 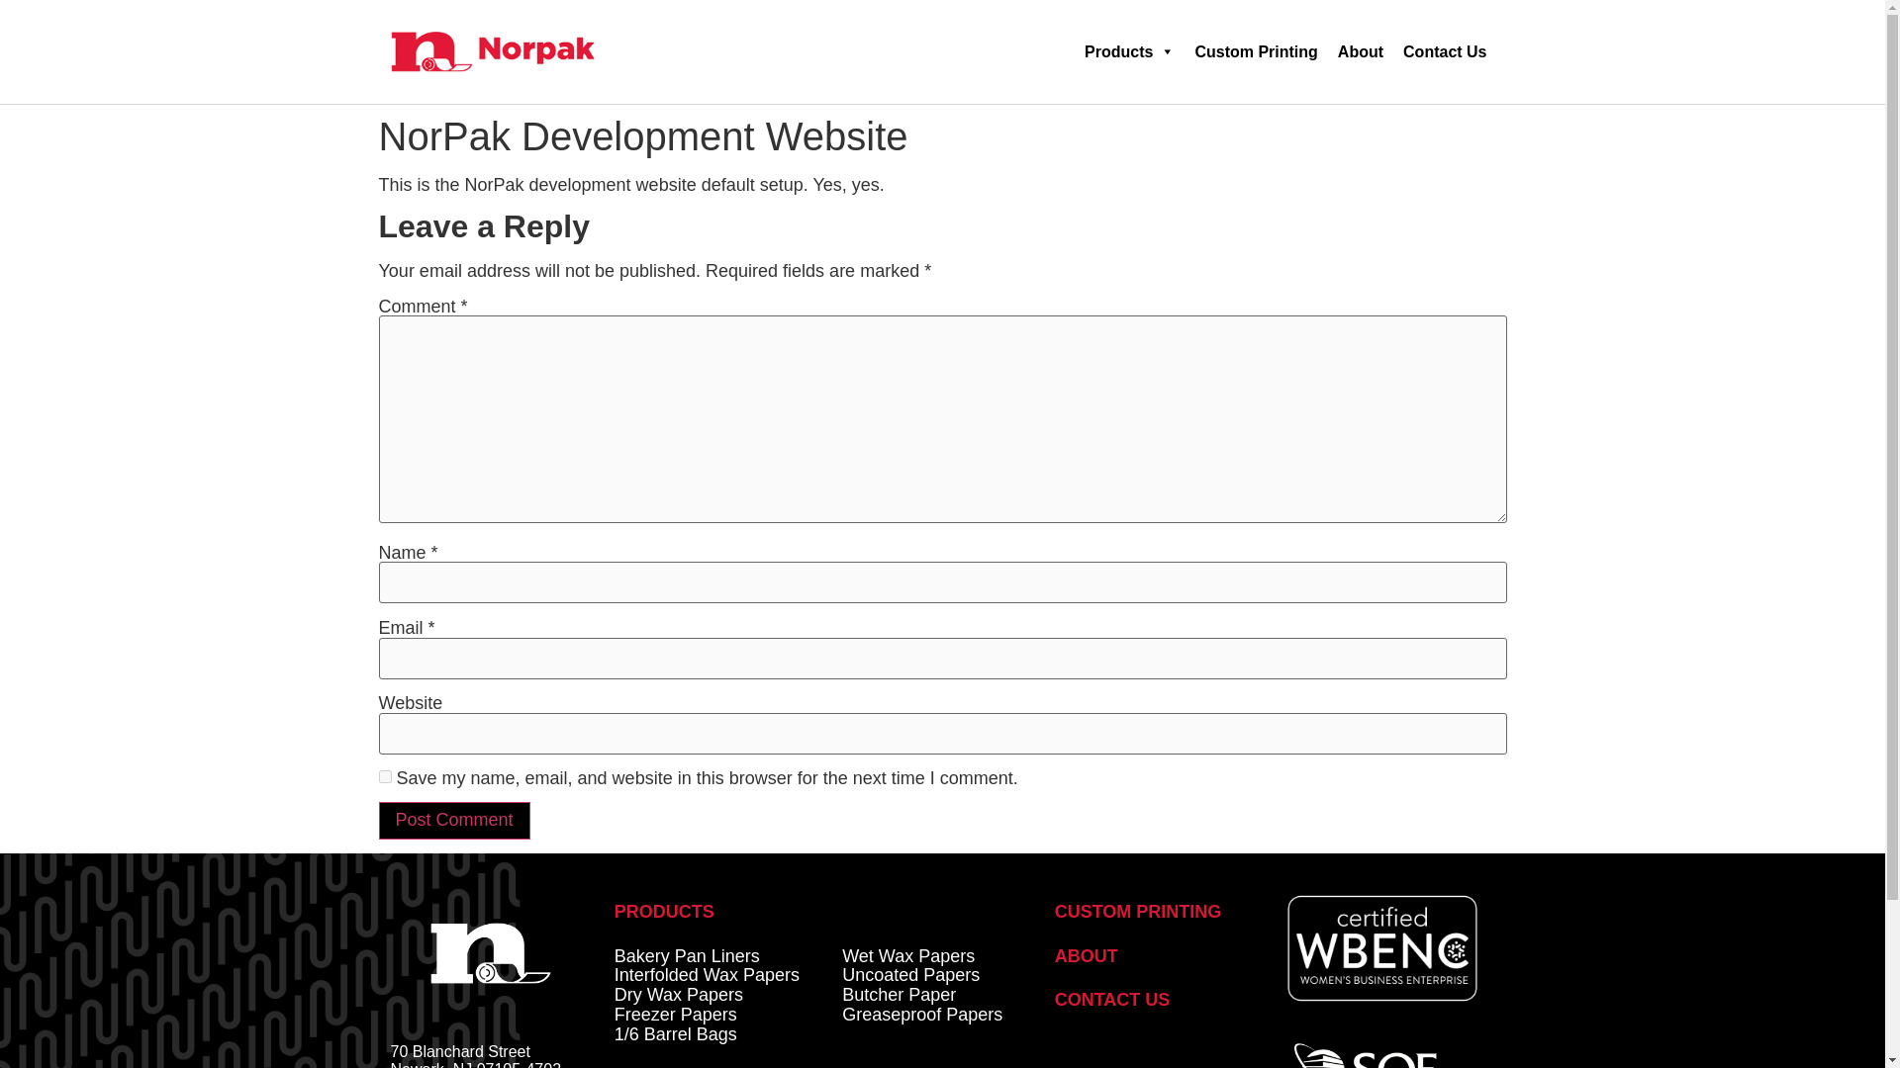 What do you see at coordinates (1445, 51) in the screenshot?
I see `Contact Us` at bounding box center [1445, 51].